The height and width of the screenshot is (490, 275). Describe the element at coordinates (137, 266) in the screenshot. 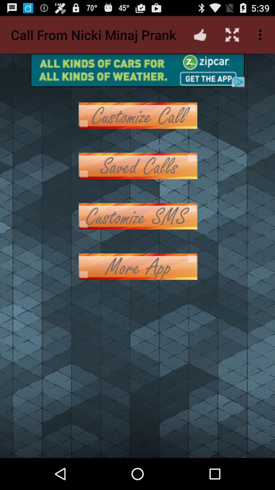

I see `view more apps` at that location.